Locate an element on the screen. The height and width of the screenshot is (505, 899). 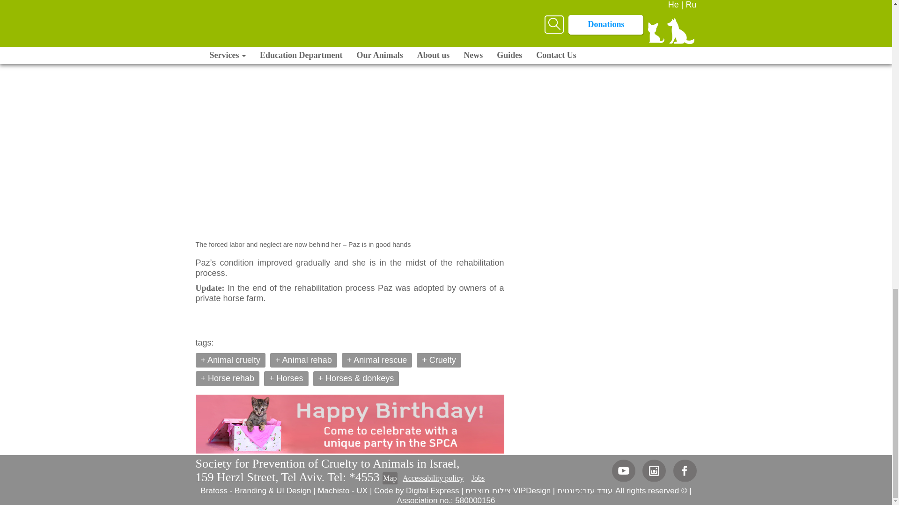
Animal cruelty is located at coordinates (231, 360).